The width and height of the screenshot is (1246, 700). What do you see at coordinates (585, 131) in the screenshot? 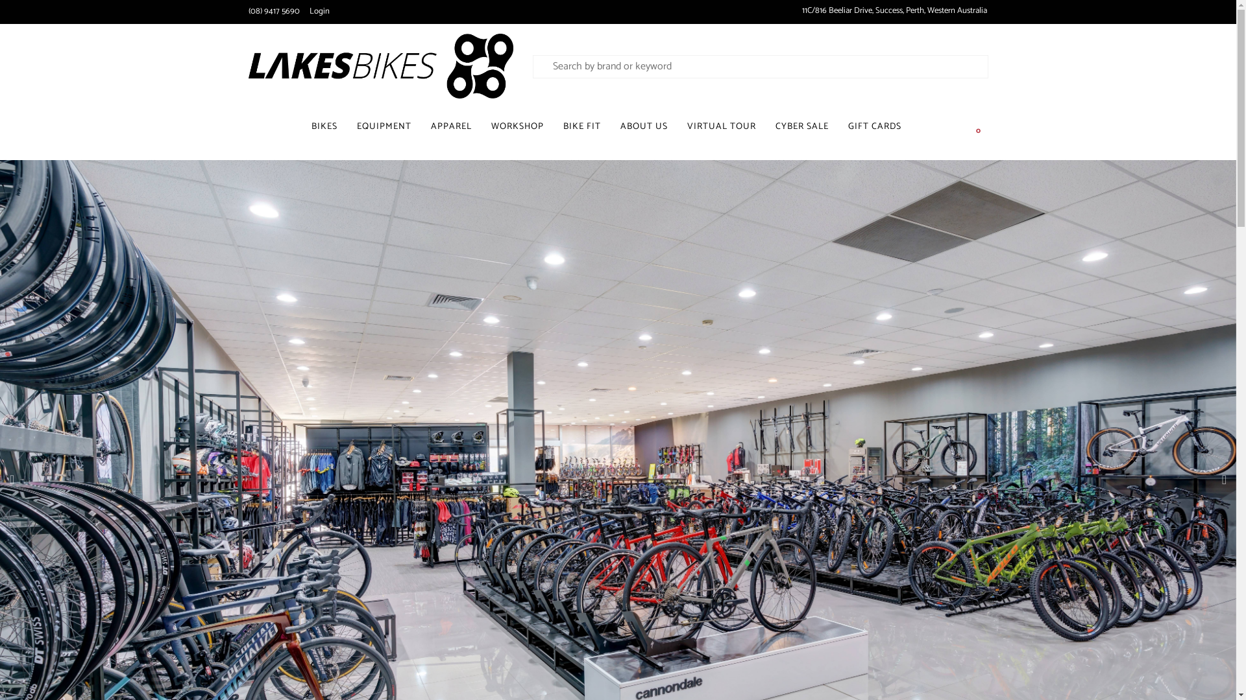
I see `BIKE FIT` at bounding box center [585, 131].